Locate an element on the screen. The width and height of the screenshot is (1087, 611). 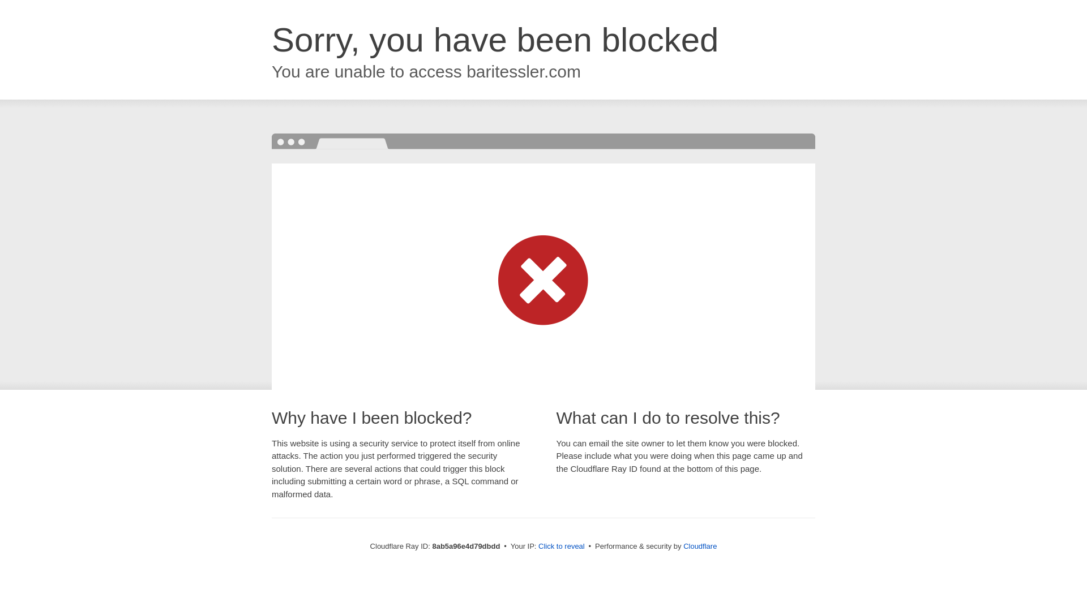
Click to reveal is located at coordinates (561, 547).